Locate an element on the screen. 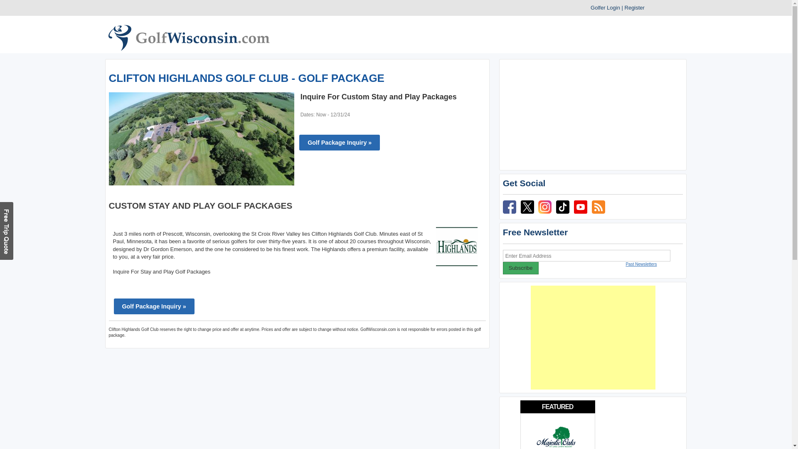  3rd party ad content is located at coordinates (593, 115).